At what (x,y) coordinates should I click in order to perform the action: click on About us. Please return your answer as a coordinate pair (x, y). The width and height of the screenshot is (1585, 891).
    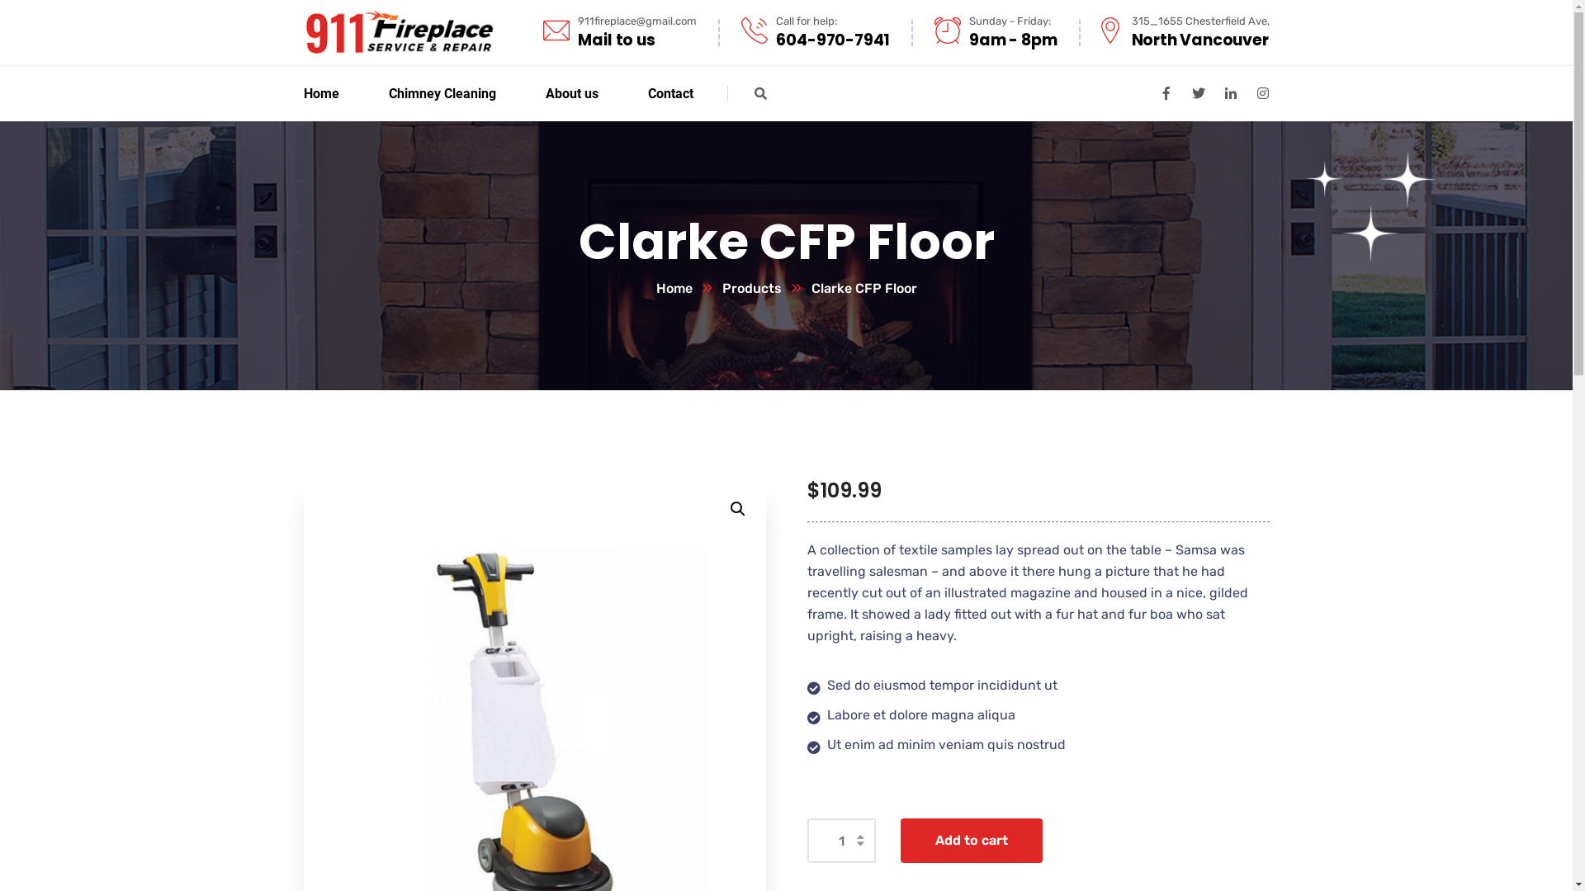
    Looking at the image, I should click on (571, 94).